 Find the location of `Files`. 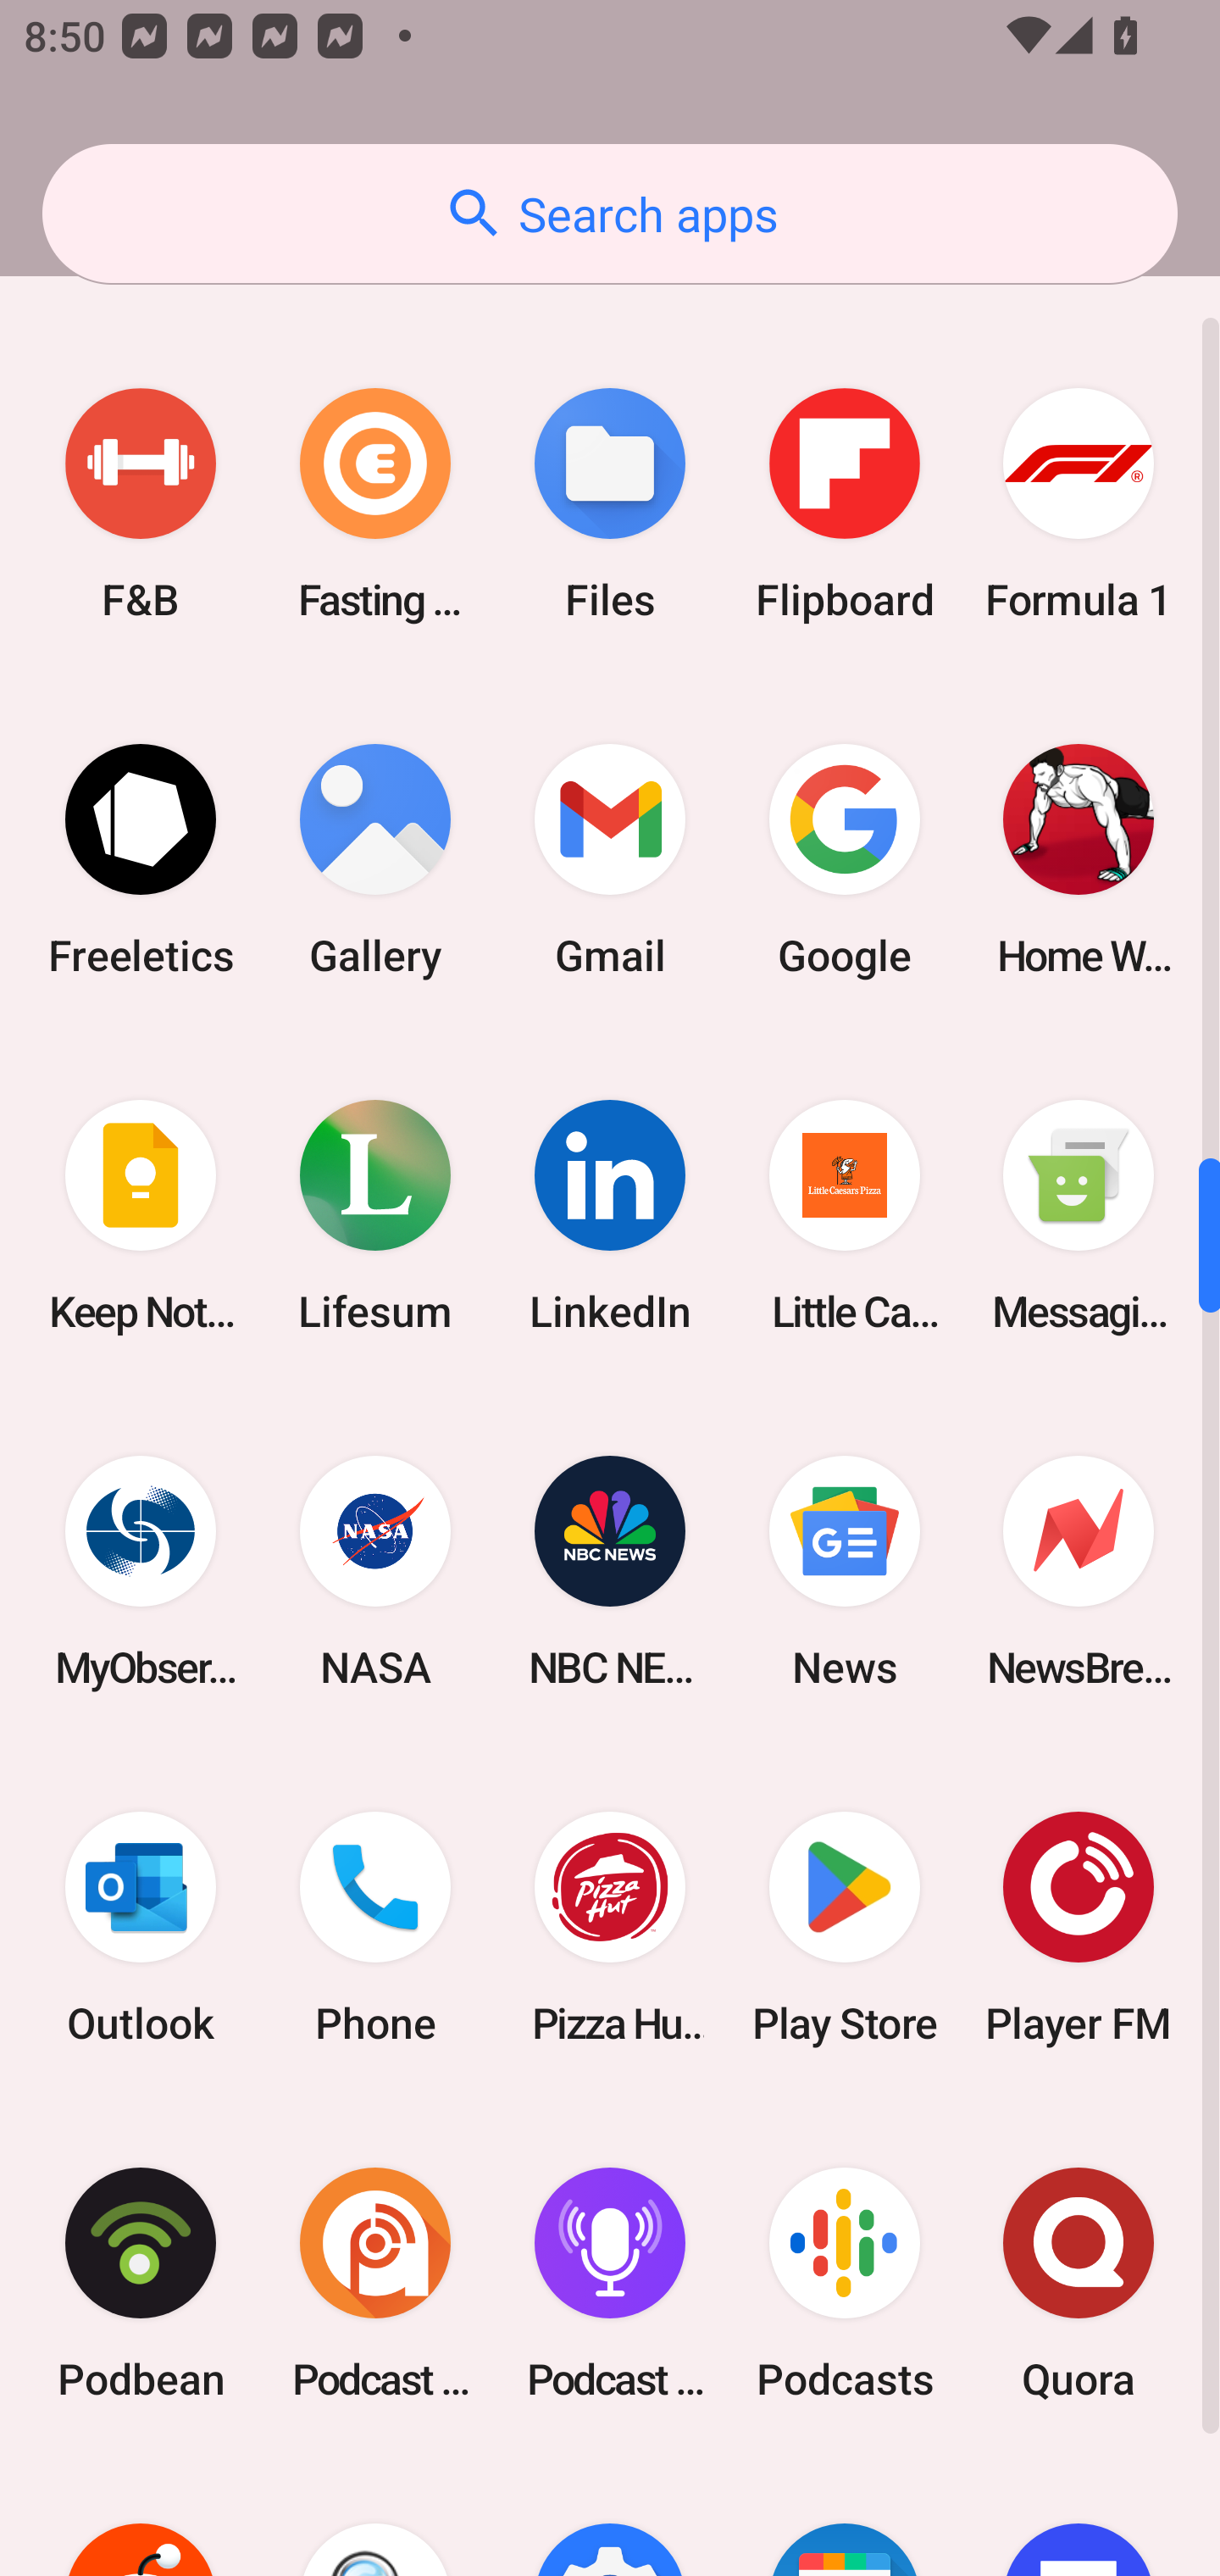

Files is located at coordinates (610, 505).